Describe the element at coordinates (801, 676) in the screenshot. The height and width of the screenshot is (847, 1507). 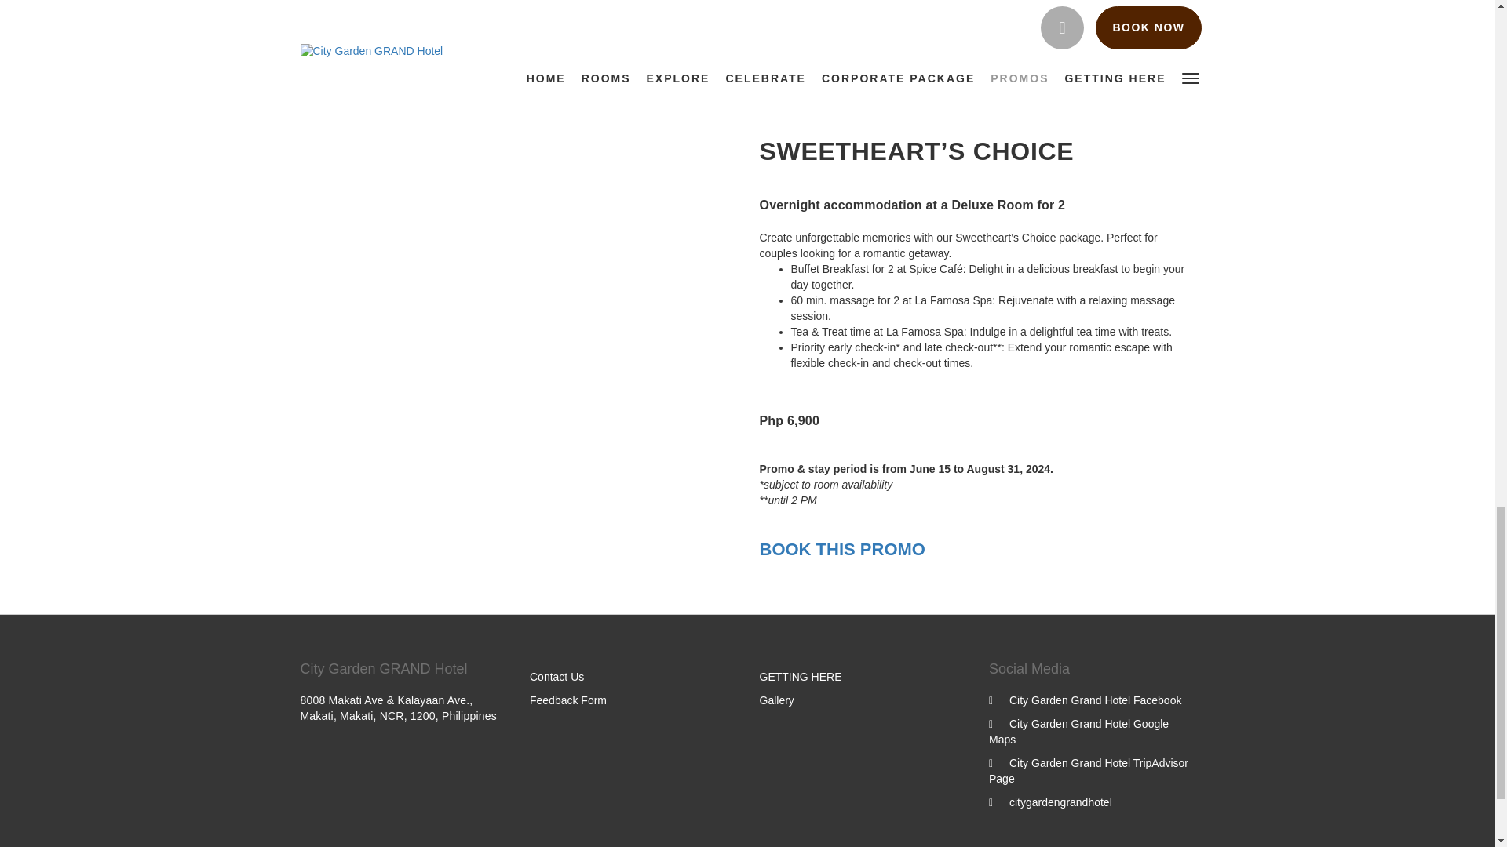
I see `GETTING HERE` at that location.